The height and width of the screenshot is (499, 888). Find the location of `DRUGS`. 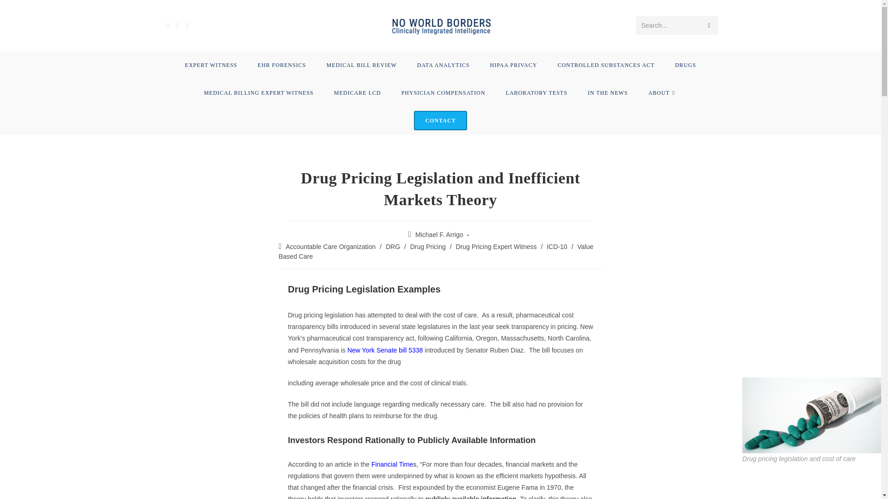

DRUGS is located at coordinates (685, 65).